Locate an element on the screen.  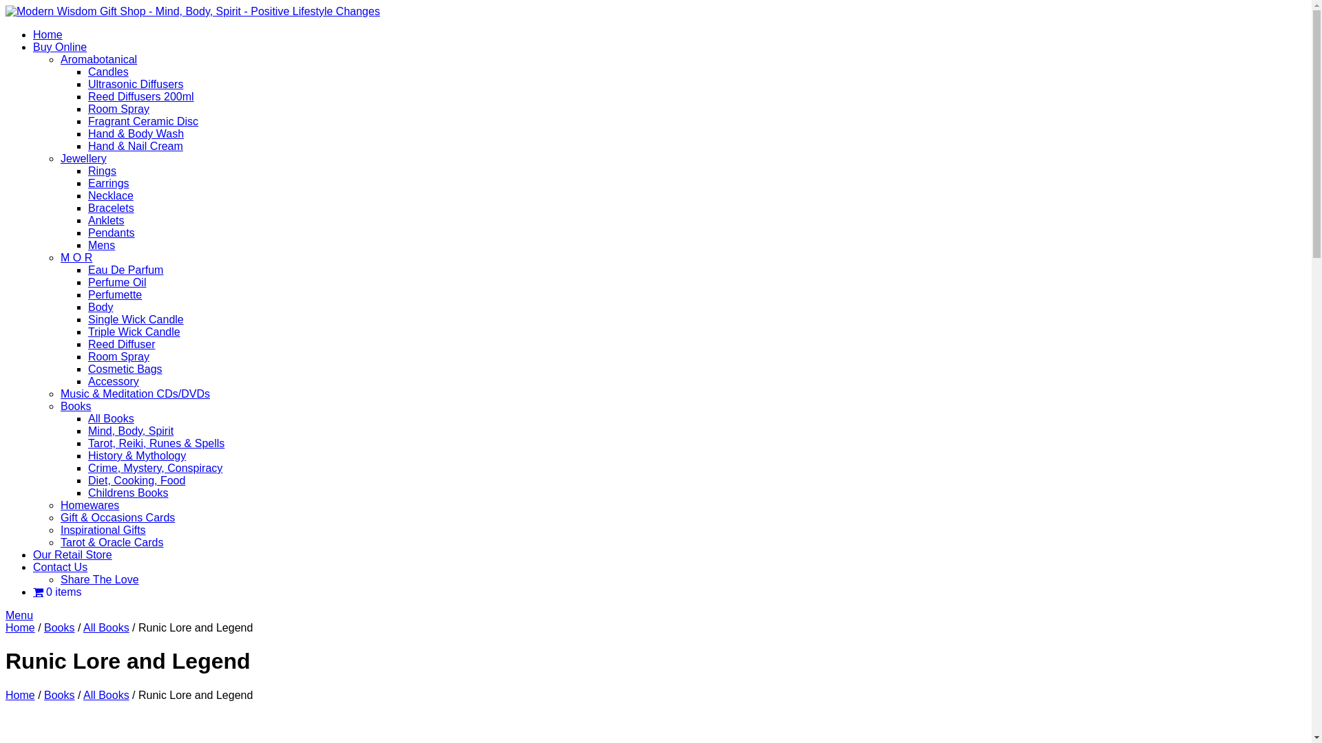
Home is located at coordinates (48, 34).